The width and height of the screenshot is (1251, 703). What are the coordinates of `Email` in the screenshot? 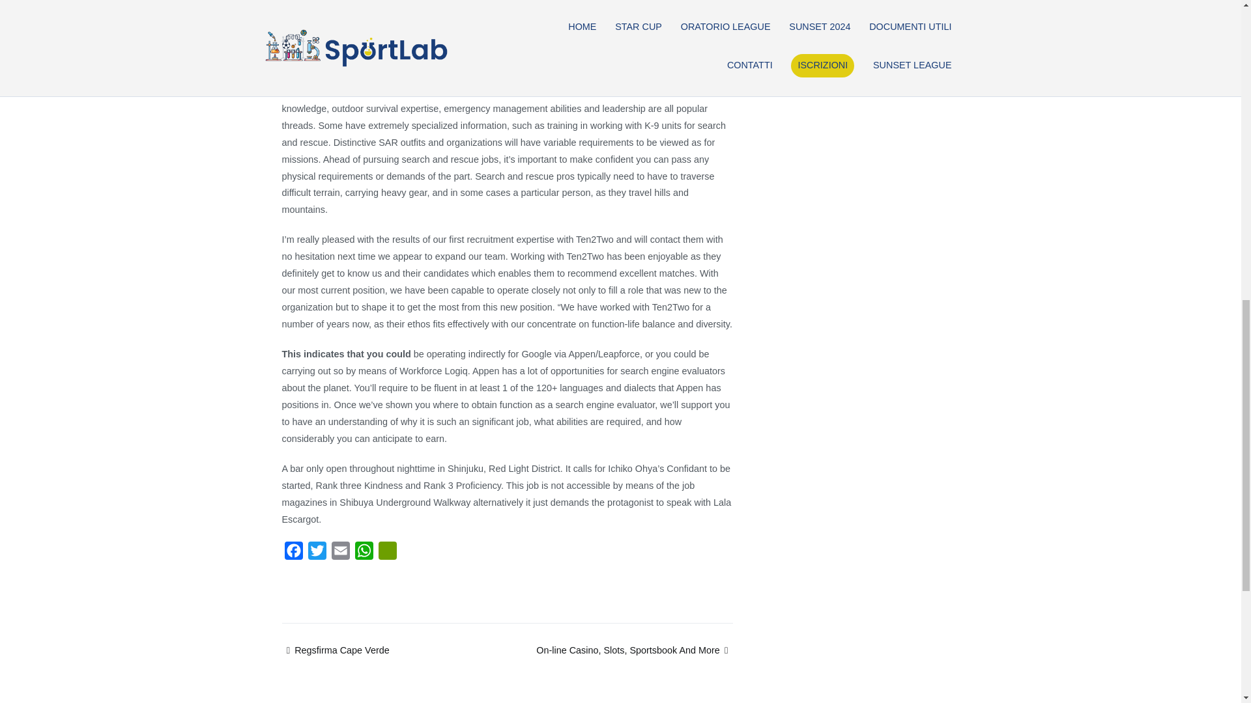 It's located at (339, 553).